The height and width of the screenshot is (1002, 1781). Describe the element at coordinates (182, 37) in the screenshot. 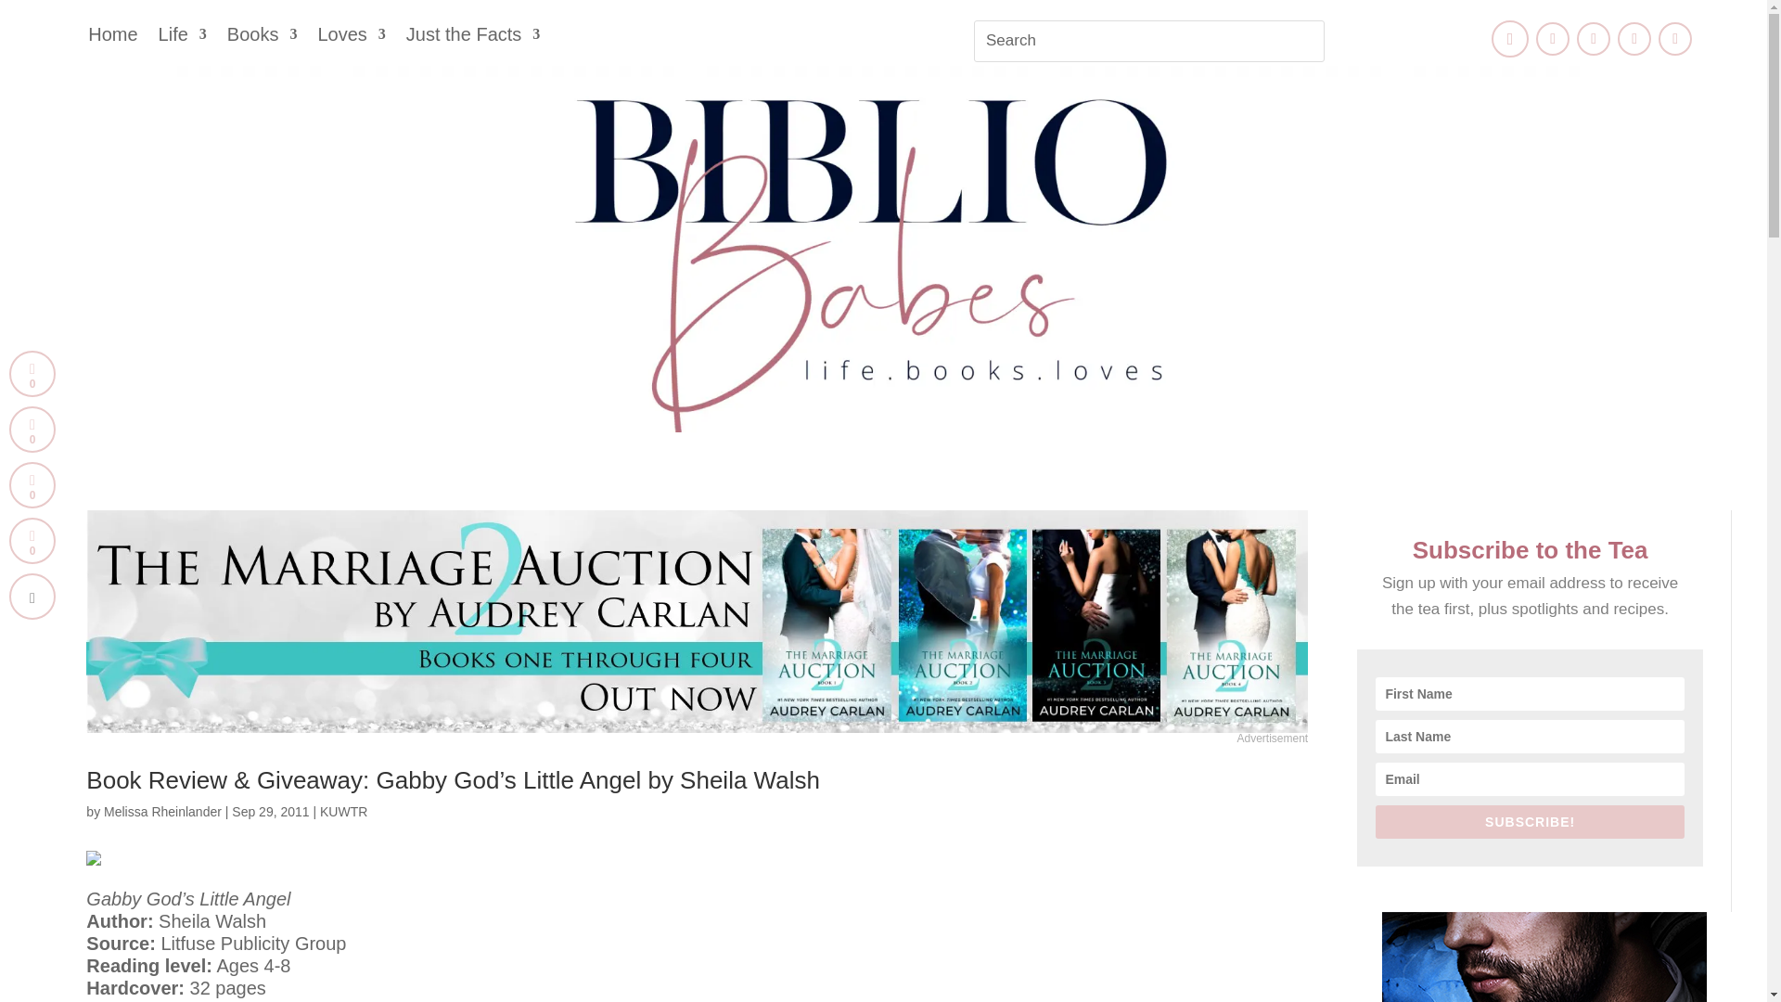

I see `Life` at that location.